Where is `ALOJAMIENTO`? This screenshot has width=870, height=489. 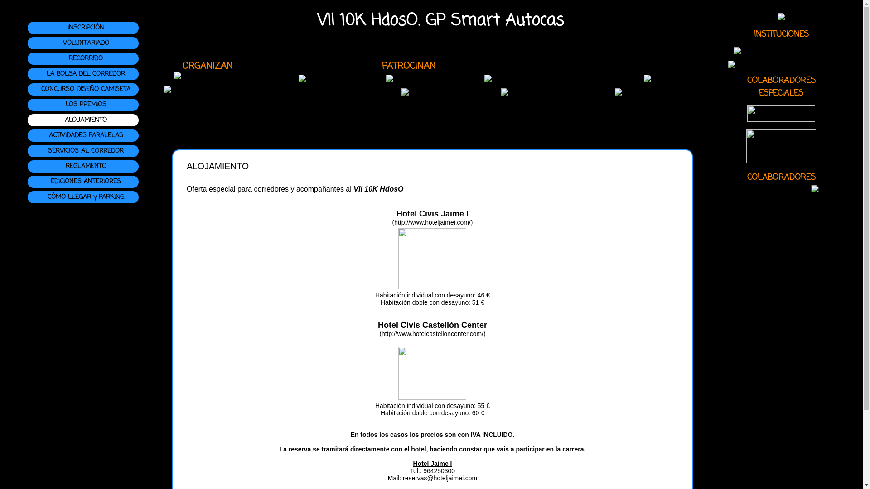
ALOJAMIENTO is located at coordinates (432, 167).